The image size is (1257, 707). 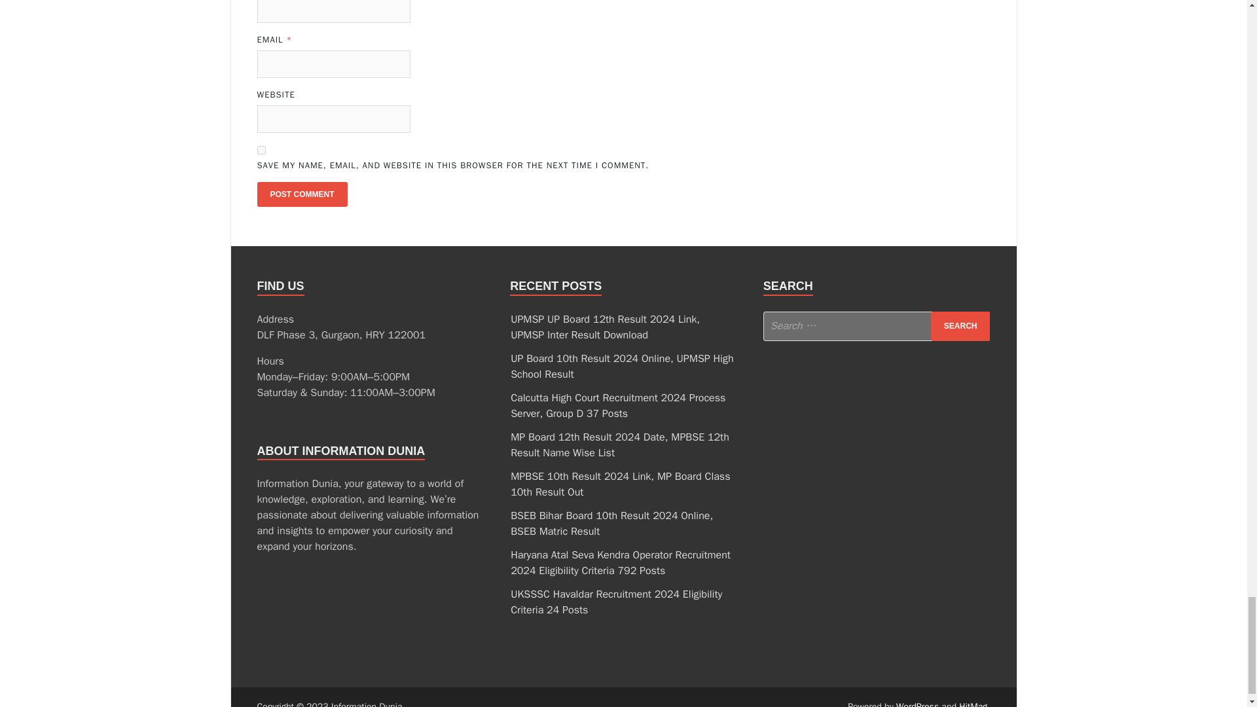 I want to click on yes, so click(x=261, y=150).